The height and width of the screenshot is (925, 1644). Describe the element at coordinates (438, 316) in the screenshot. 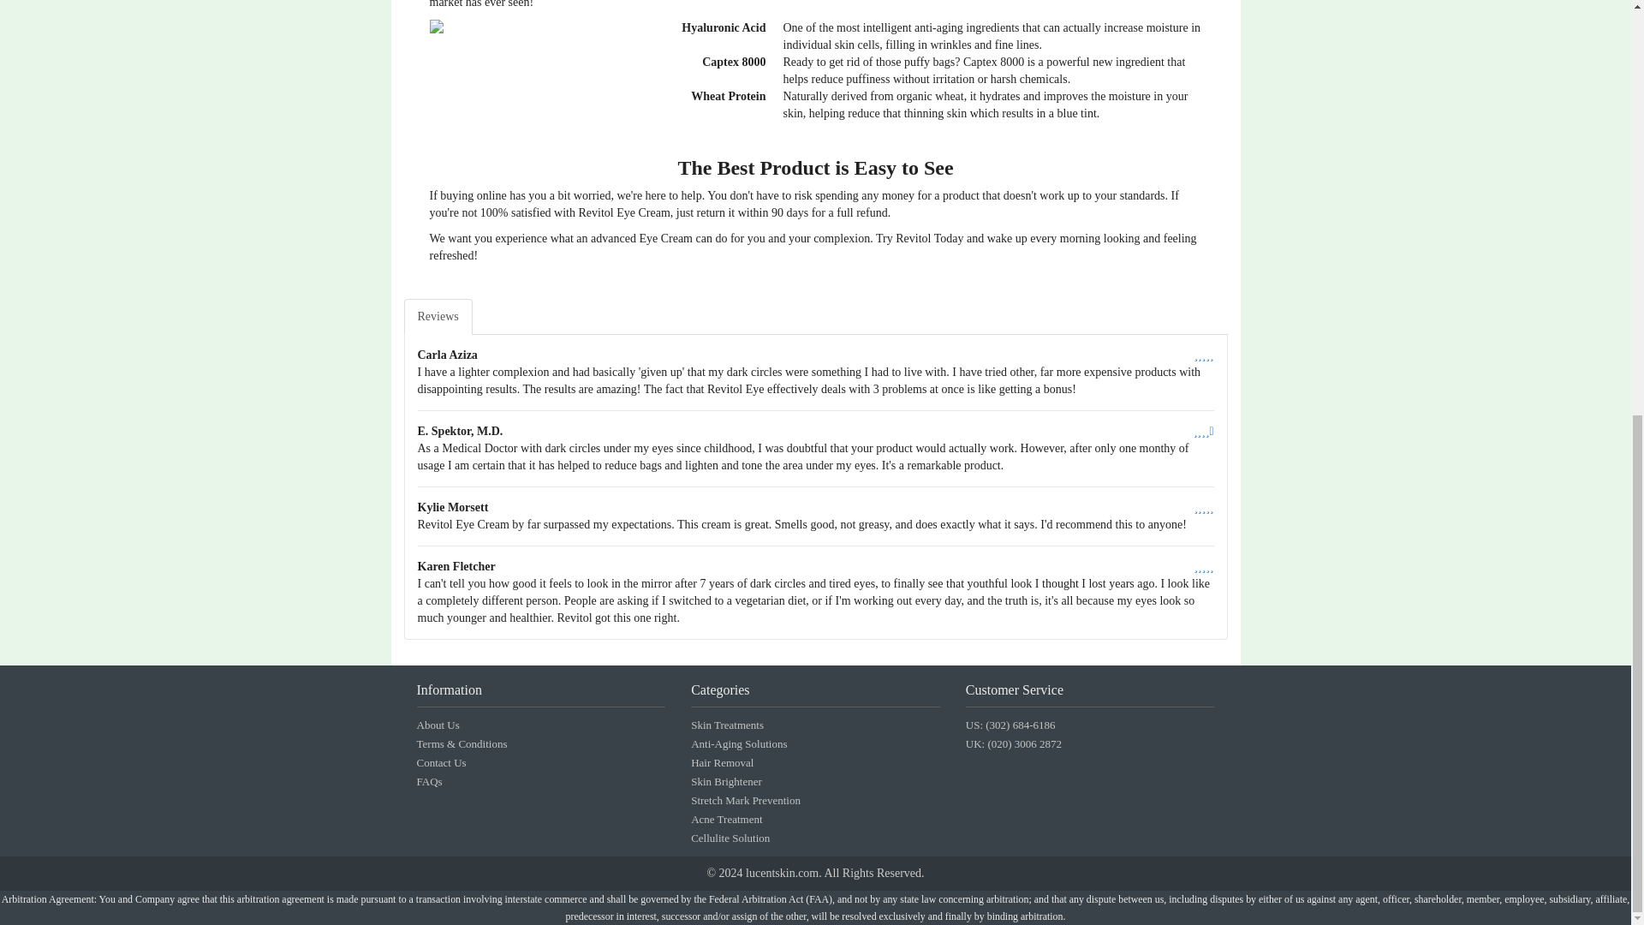

I see `Reviews` at that location.